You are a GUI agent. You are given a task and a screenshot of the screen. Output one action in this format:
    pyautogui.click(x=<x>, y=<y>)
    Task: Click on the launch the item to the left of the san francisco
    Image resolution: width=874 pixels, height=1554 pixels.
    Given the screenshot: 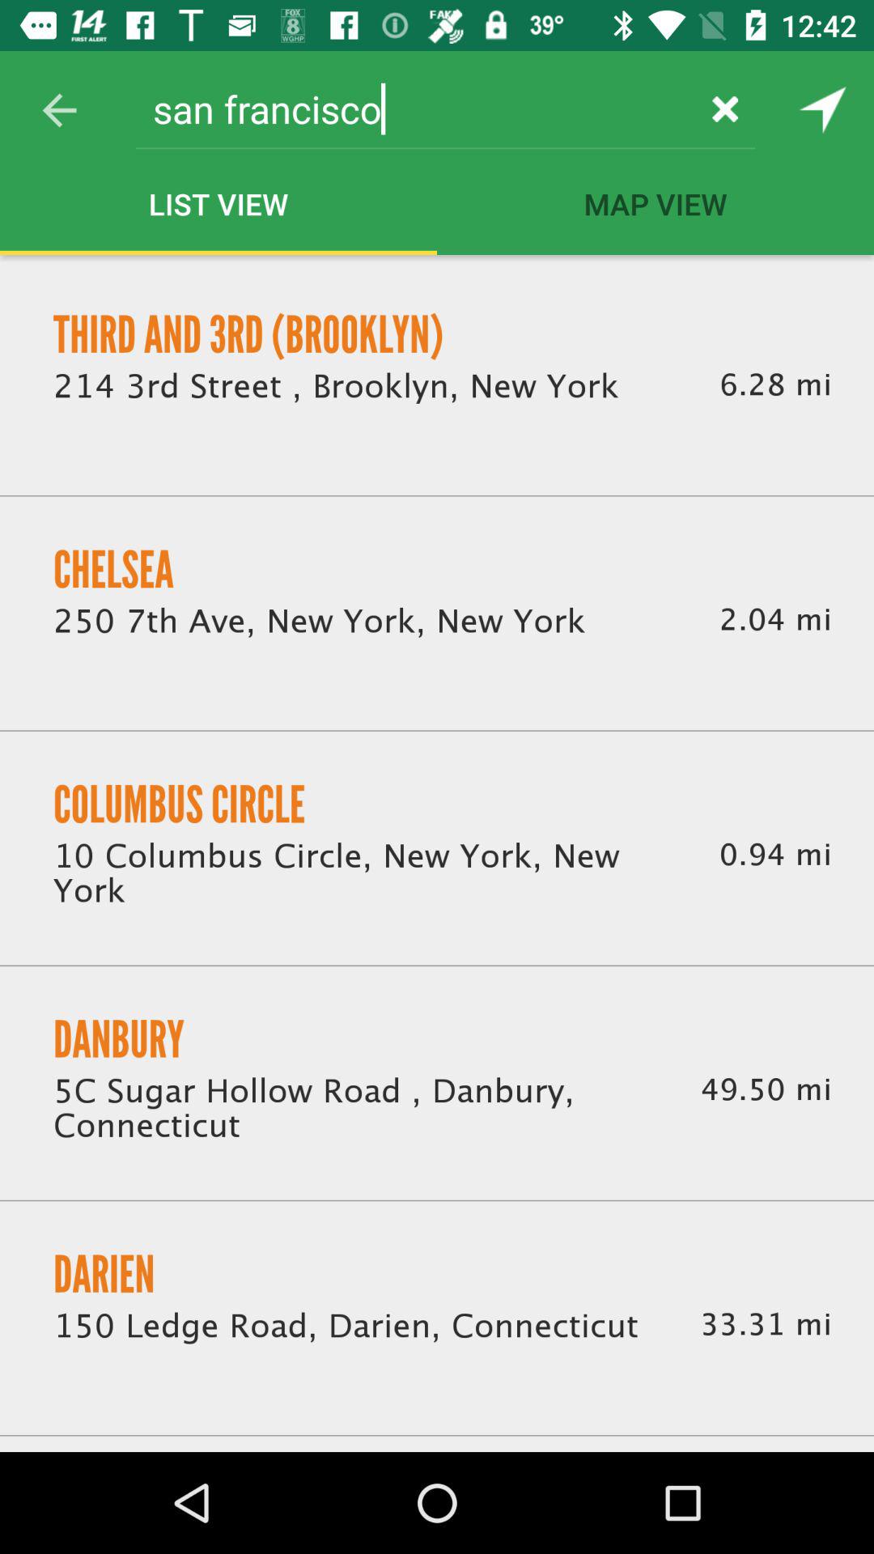 What is the action you would take?
    pyautogui.click(x=59, y=110)
    